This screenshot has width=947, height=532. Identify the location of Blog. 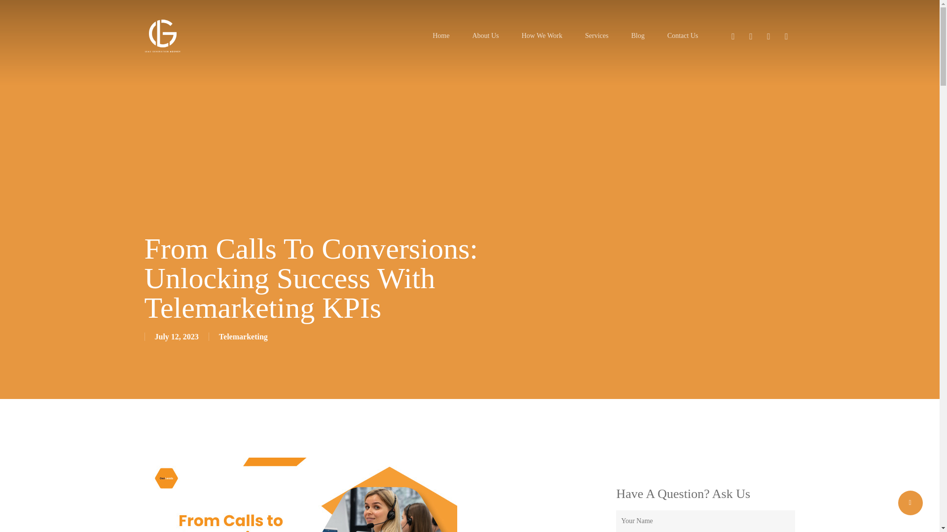
(638, 35).